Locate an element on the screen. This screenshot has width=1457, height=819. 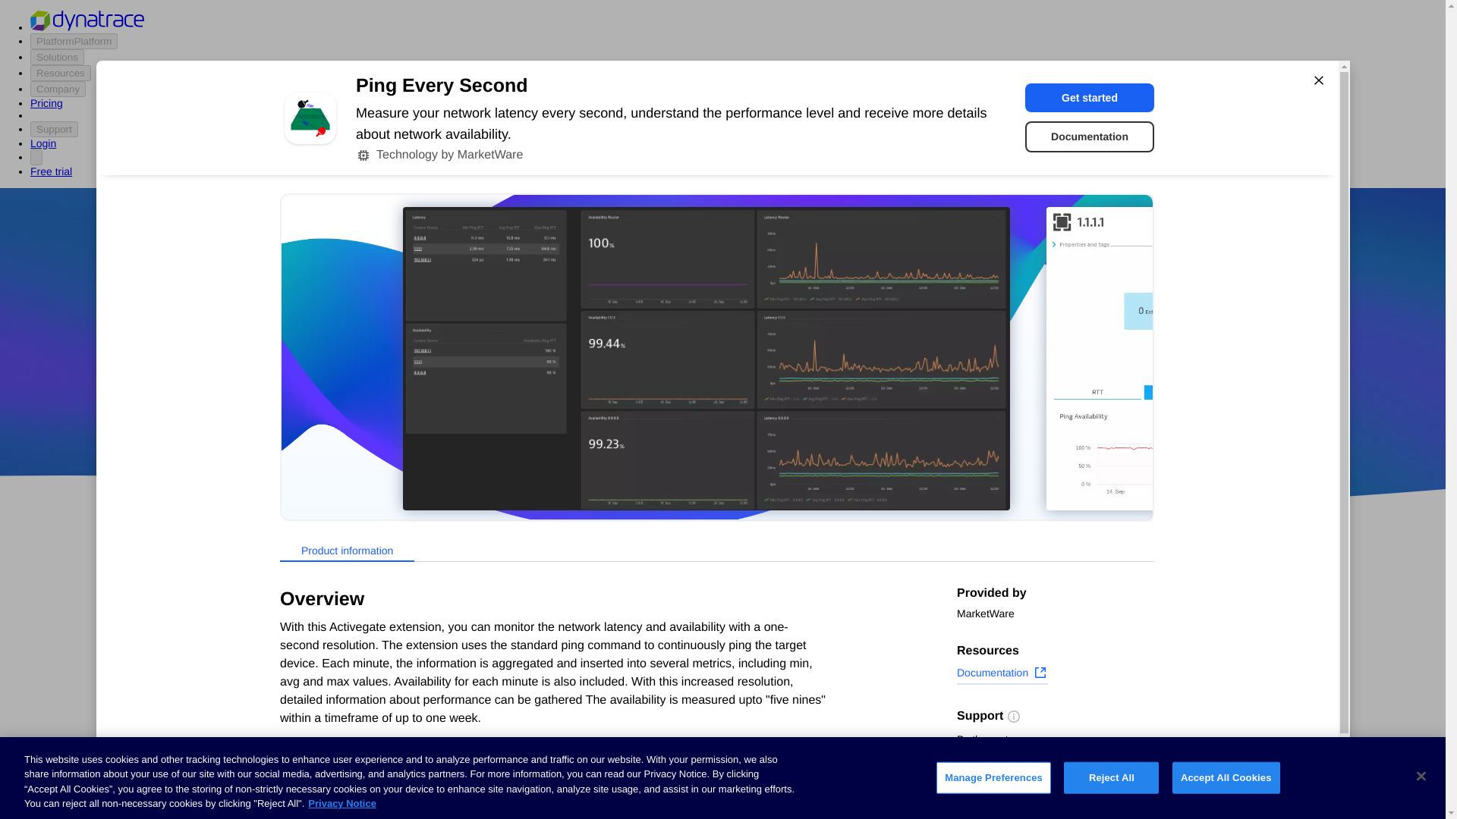
Infrastructure Observability is located at coordinates (335, 810).